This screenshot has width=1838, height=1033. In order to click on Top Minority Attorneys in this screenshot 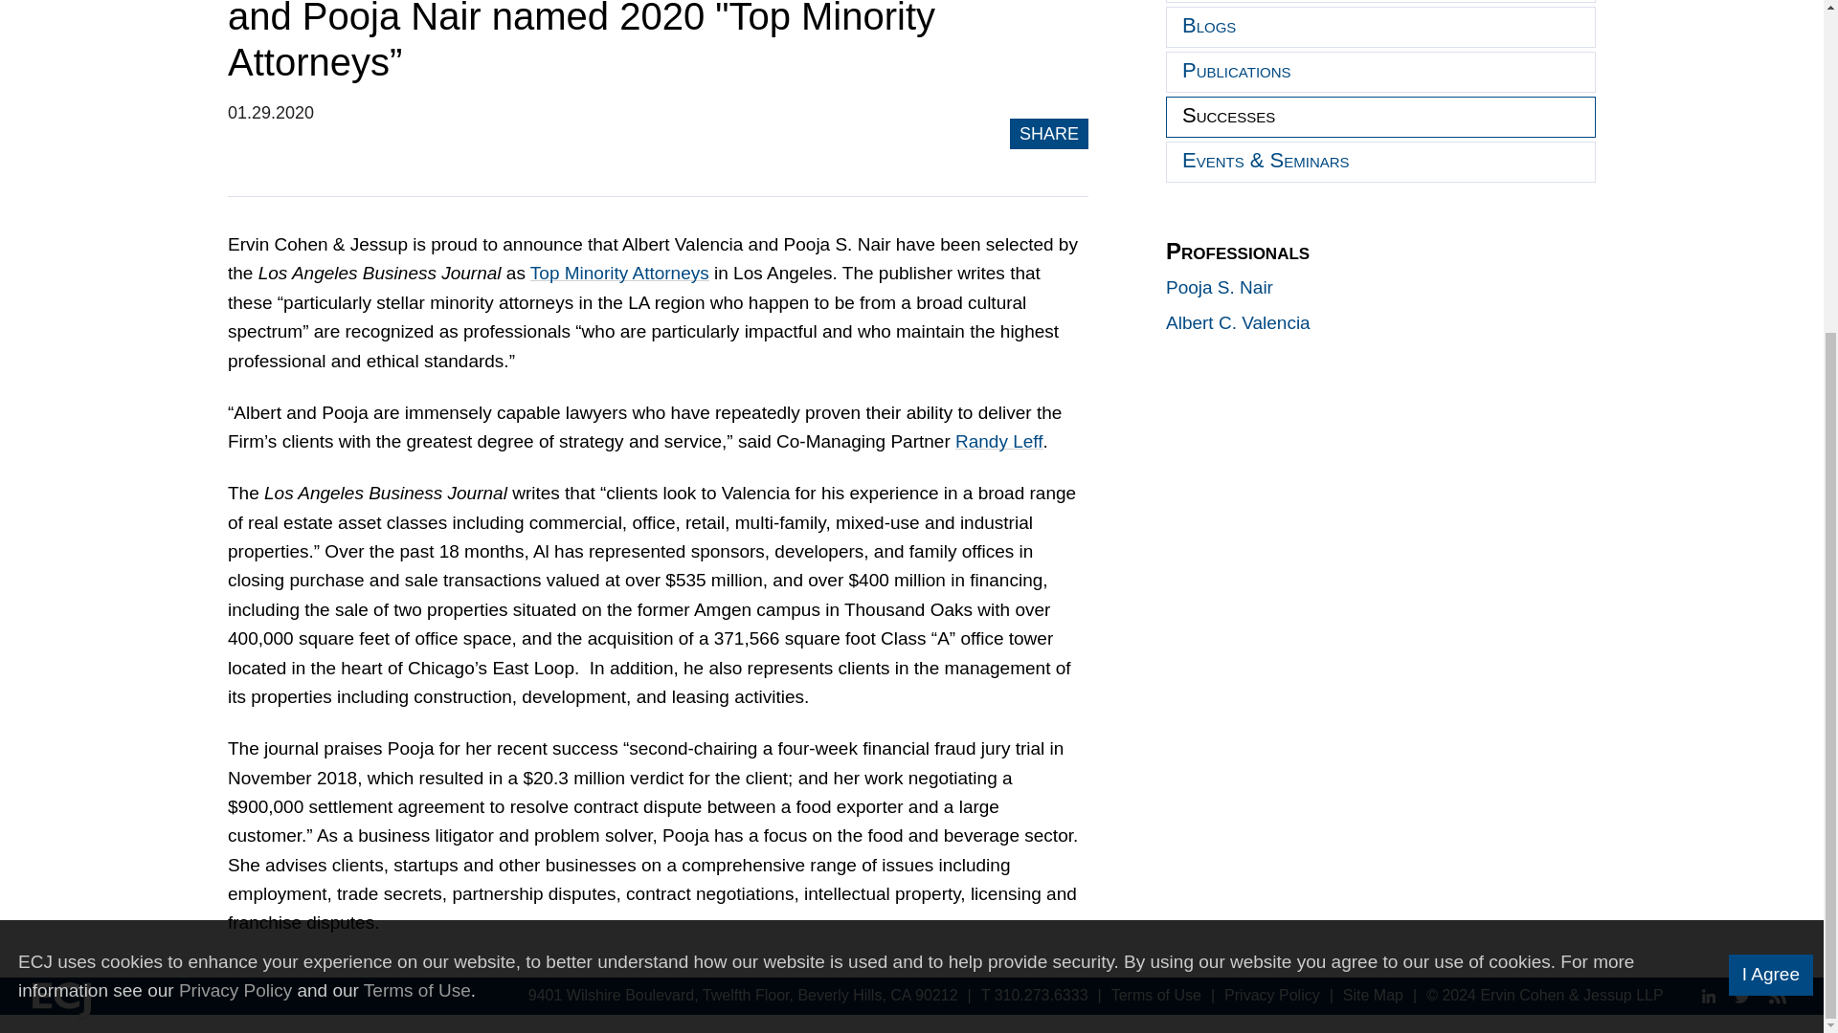, I will do `click(620, 273)`.